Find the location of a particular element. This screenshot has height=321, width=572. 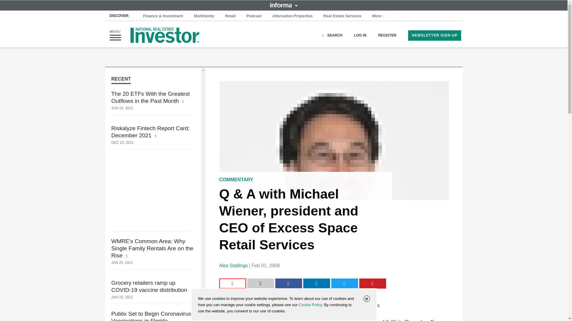

Alternative Properties is located at coordinates (293, 16).